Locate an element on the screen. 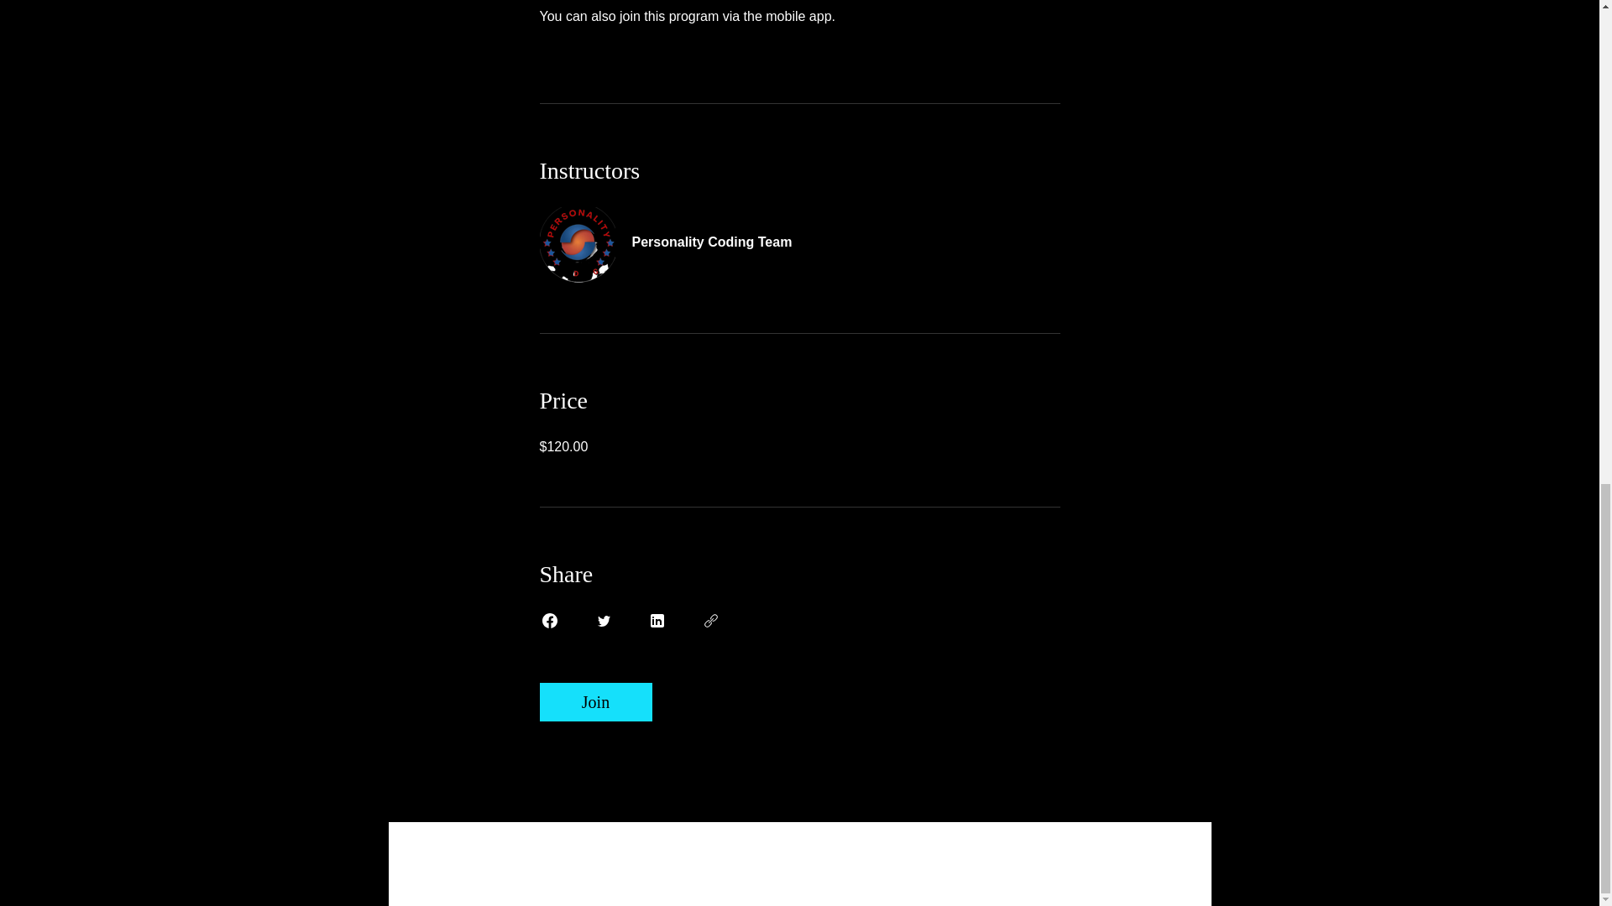 The height and width of the screenshot is (906, 1612). Personality Coding Team is located at coordinates (798, 232).